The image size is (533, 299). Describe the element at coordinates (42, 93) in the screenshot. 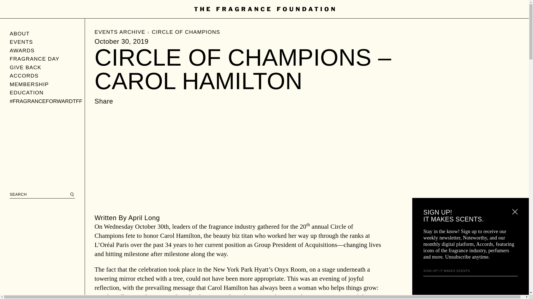

I see `EDUCATION` at that location.